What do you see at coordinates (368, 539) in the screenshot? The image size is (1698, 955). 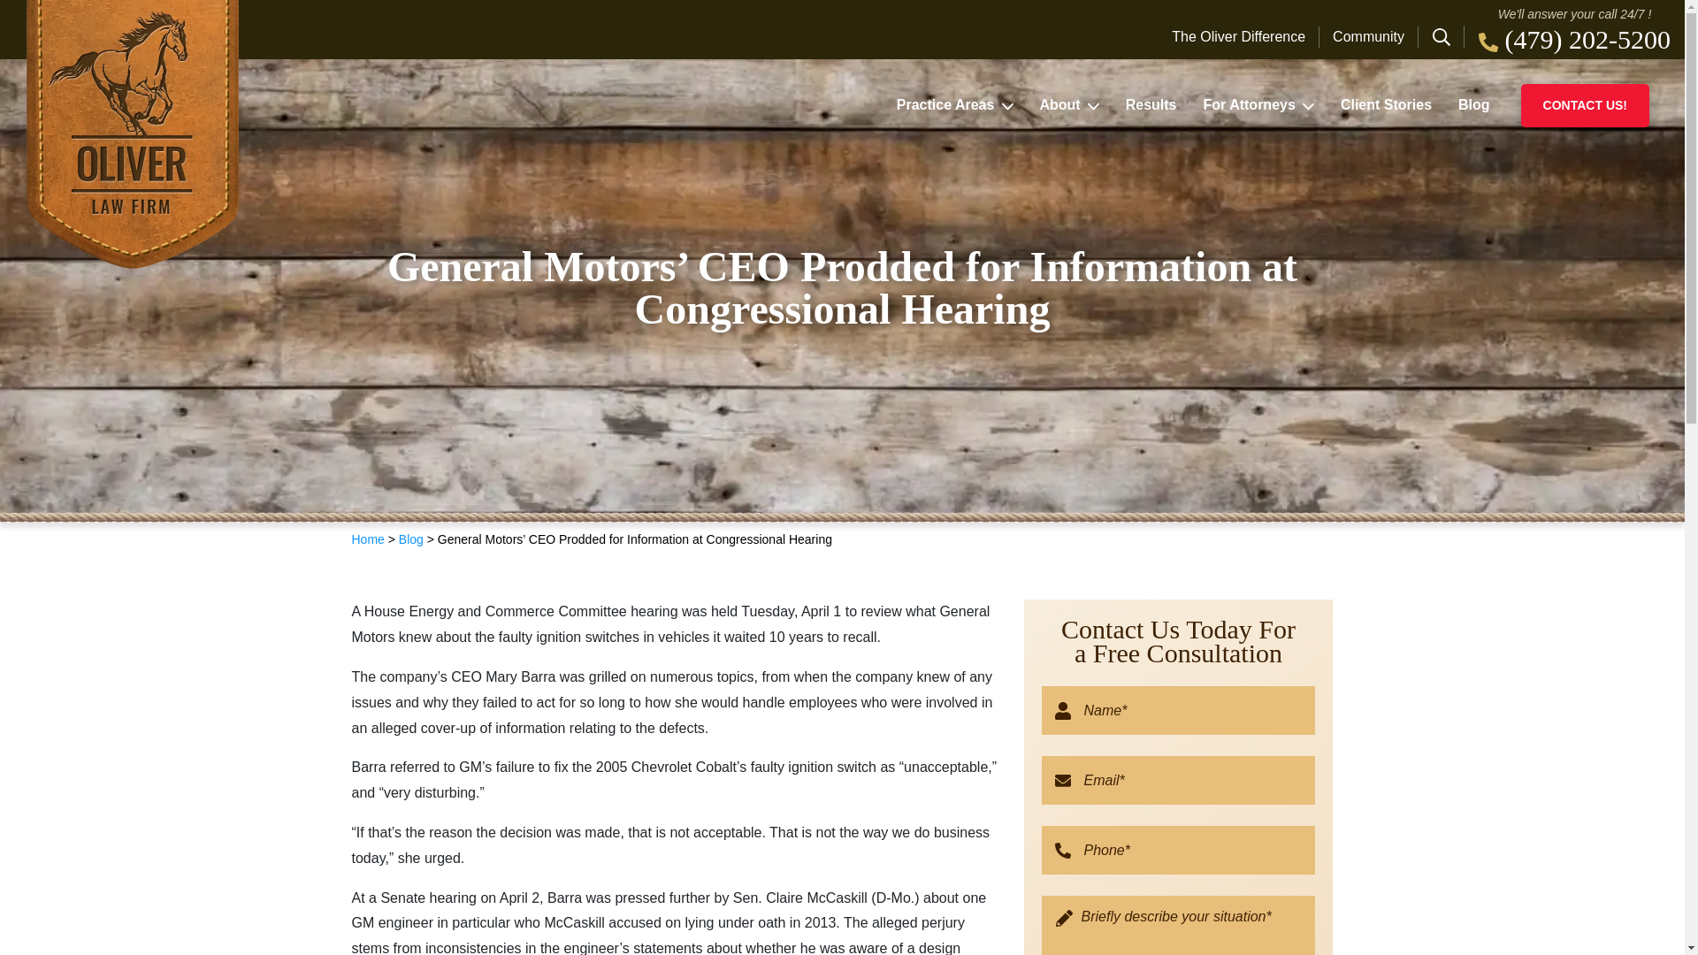 I see `Home` at bounding box center [368, 539].